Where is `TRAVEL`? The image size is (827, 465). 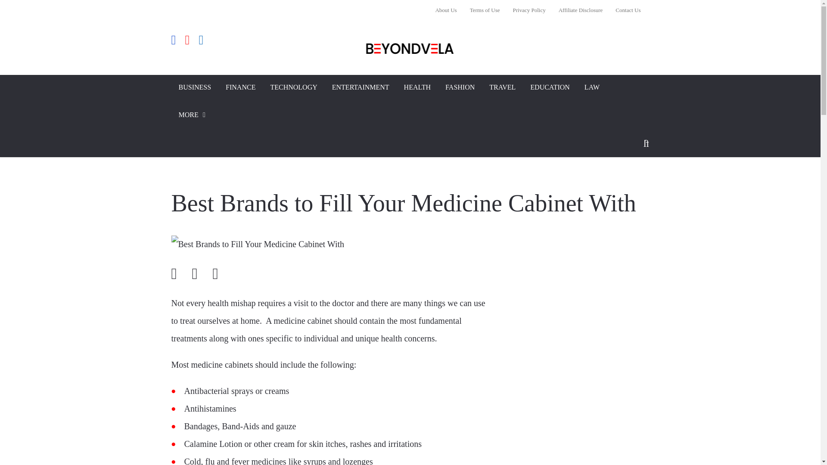
TRAVEL is located at coordinates (502, 88).